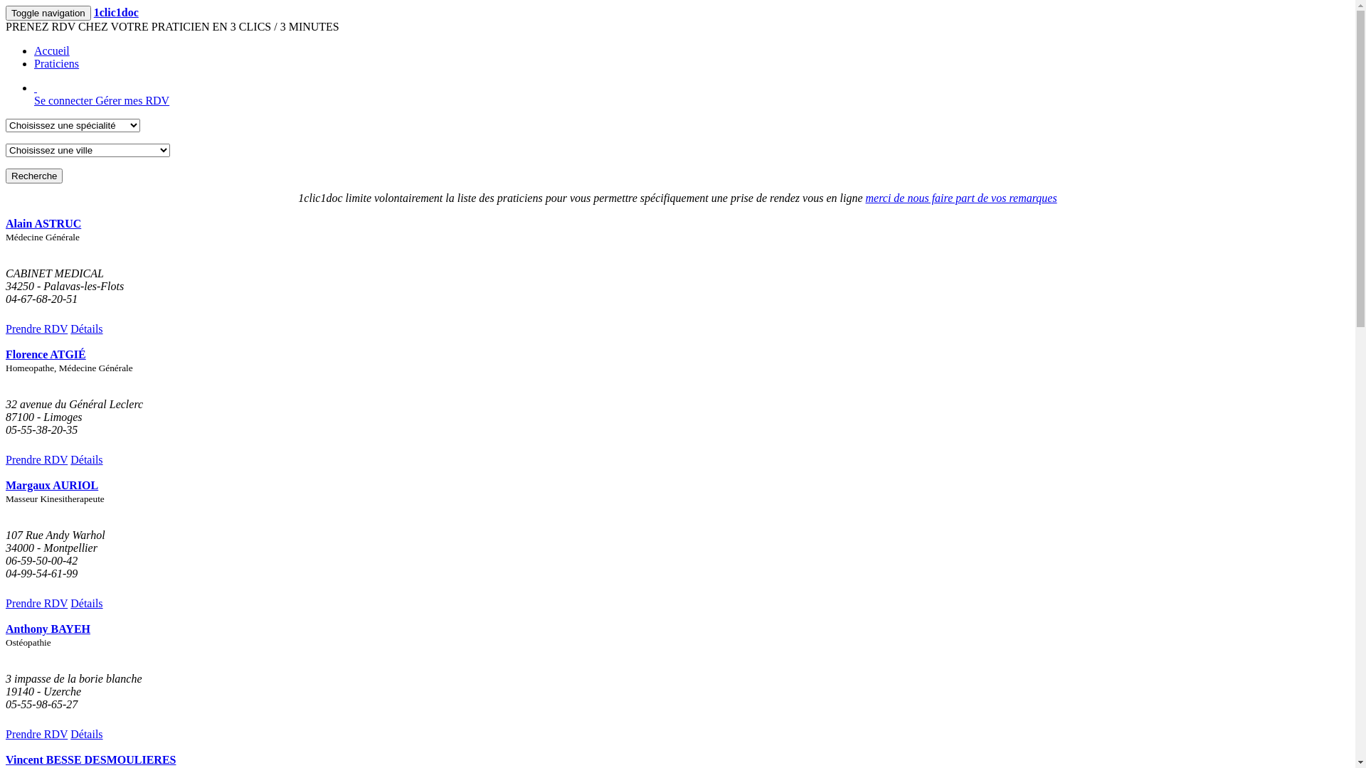 The height and width of the screenshot is (768, 1366). I want to click on Recherche, so click(34, 176).